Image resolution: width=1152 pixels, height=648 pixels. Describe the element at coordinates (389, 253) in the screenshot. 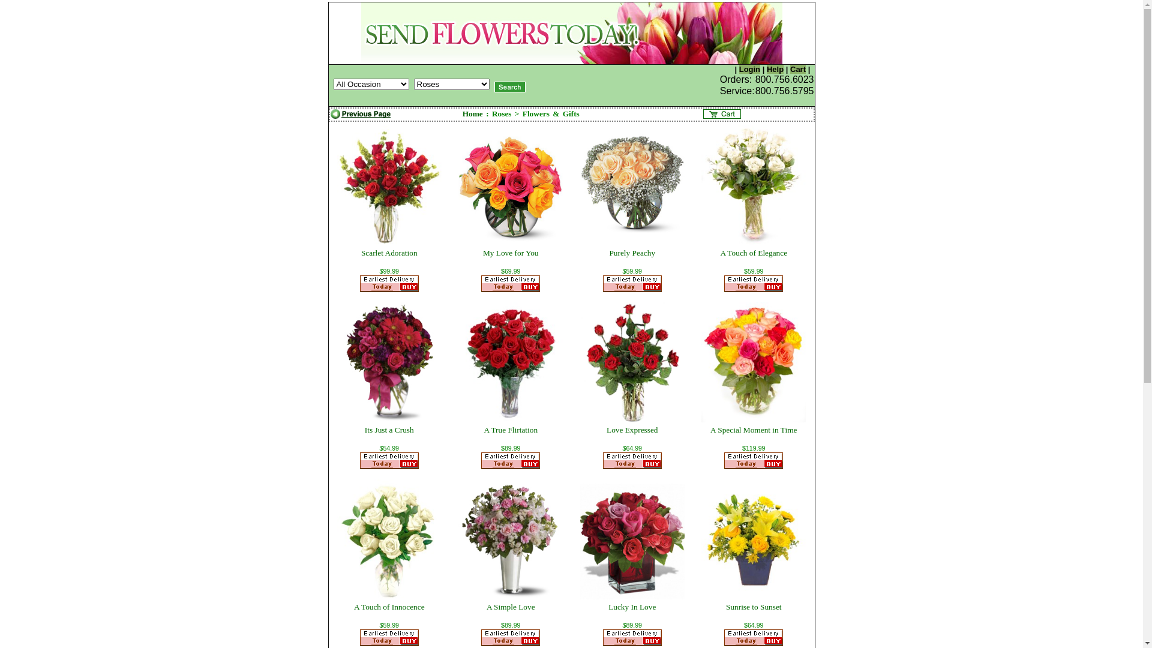

I see `Scarlet Adoration` at that location.